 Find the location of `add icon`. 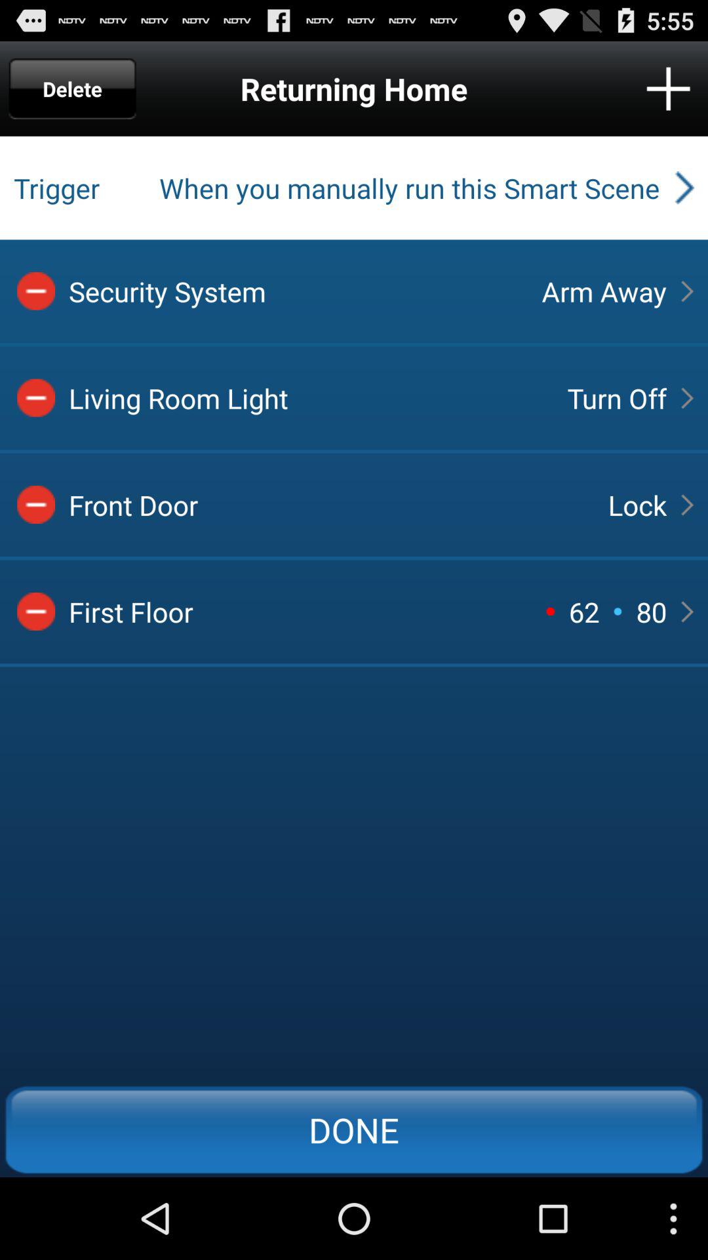

add icon is located at coordinates (669, 89).